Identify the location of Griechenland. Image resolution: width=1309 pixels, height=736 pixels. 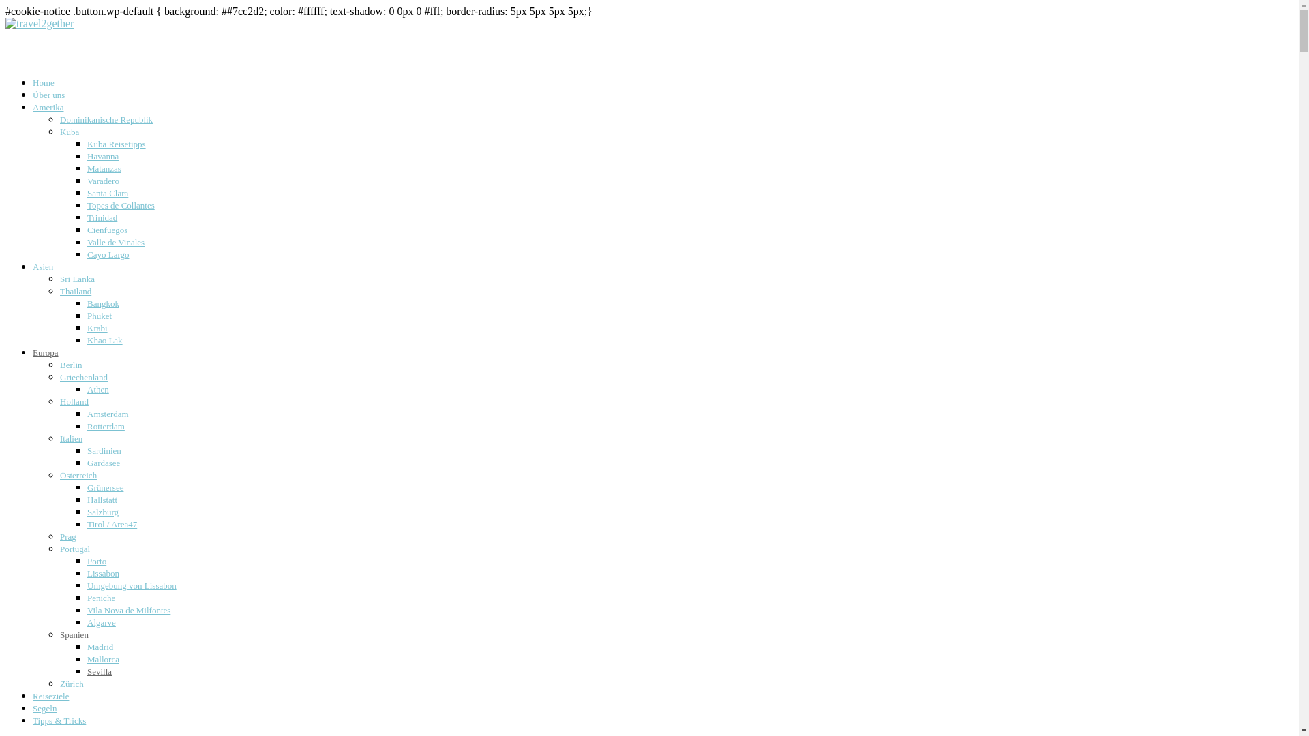
(84, 378).